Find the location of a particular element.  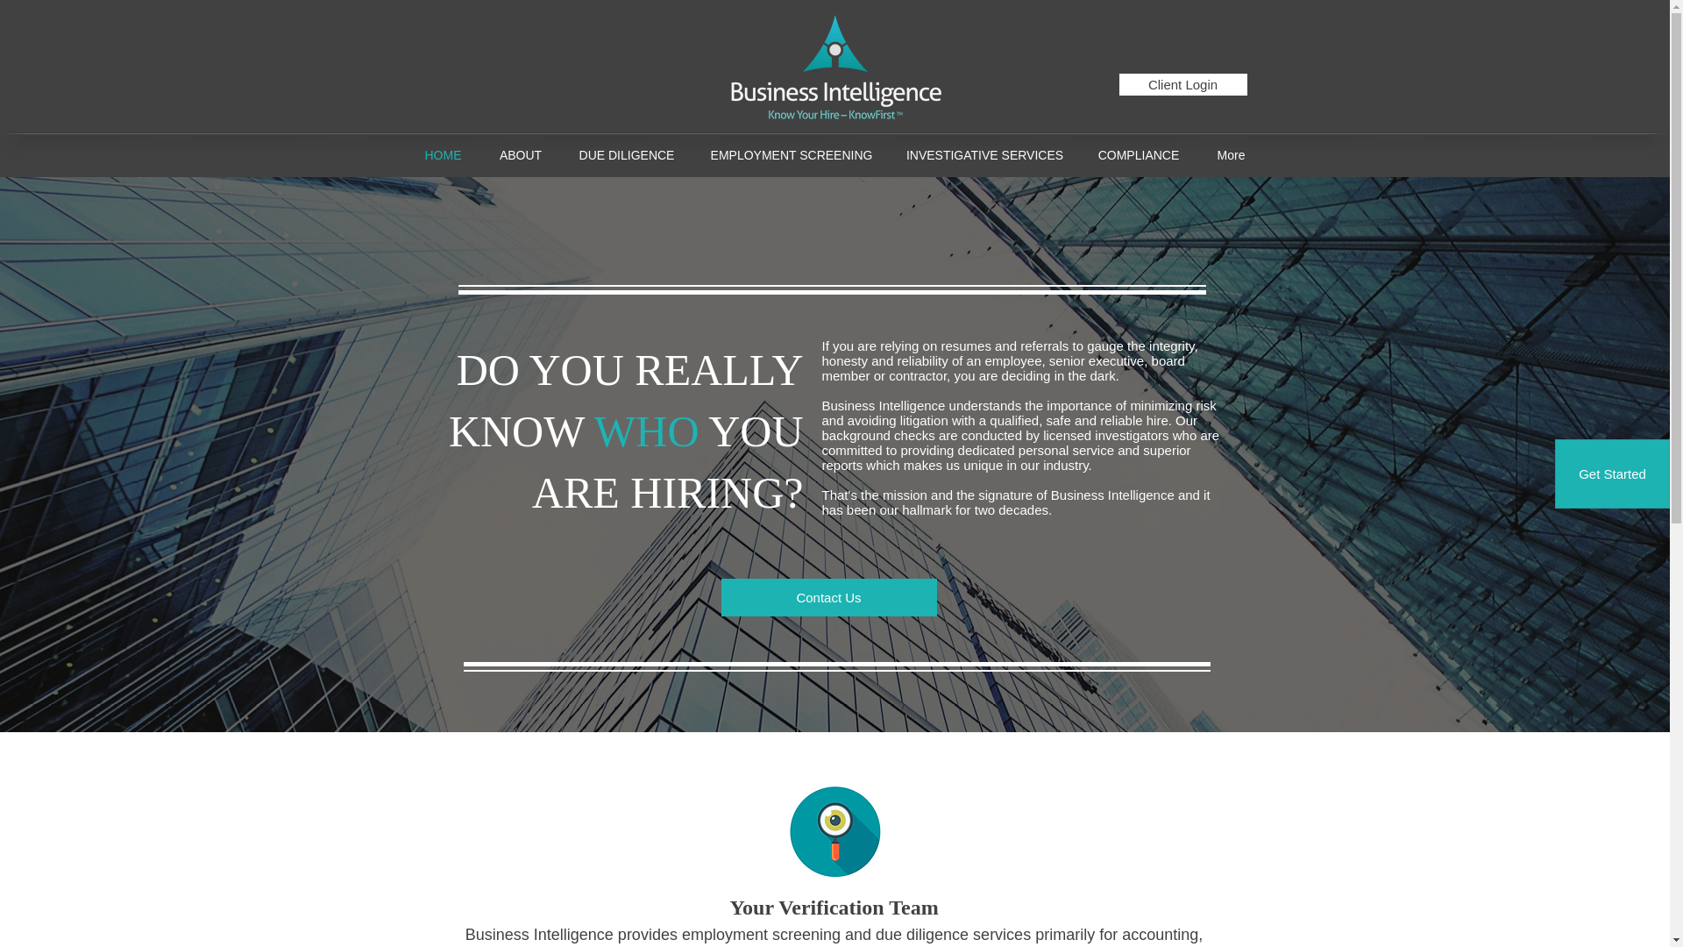

Client Login is located at coordinates (1182, 84).